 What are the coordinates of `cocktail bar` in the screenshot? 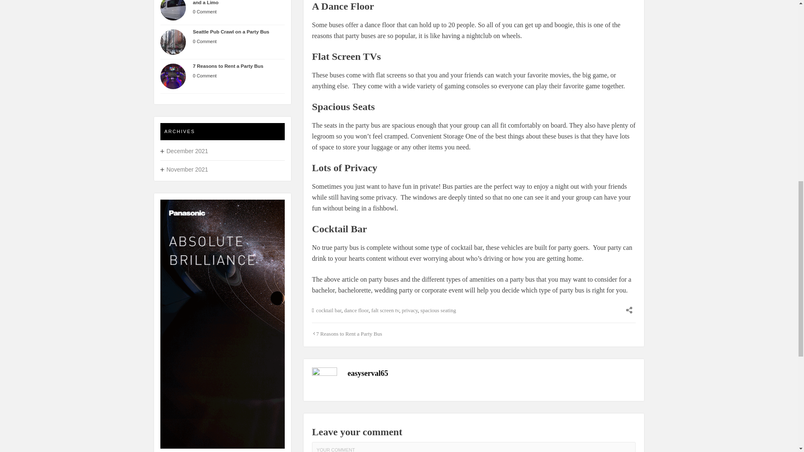 It's located at (328, 311).